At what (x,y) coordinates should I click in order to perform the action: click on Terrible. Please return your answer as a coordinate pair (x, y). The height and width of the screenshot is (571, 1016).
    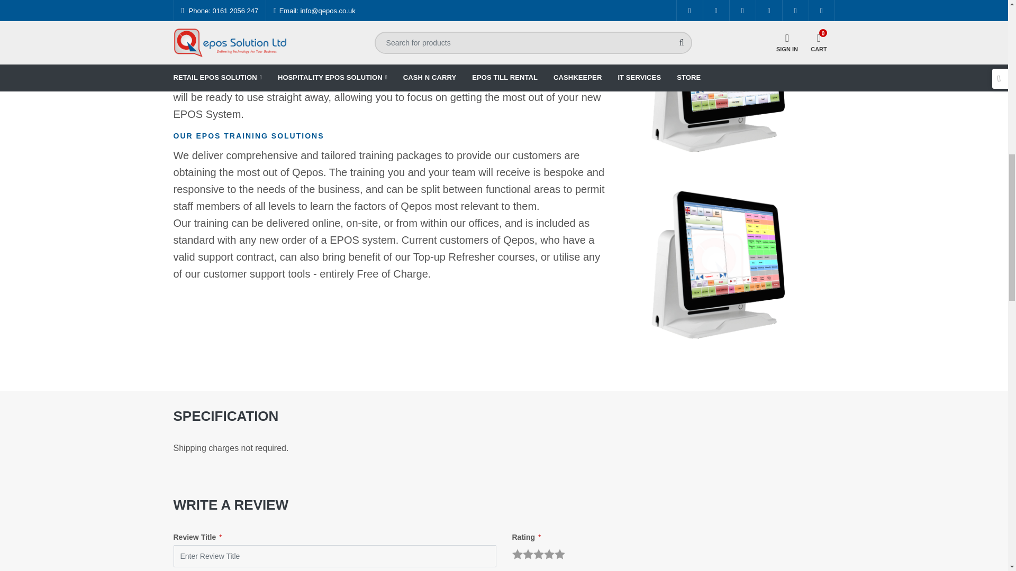
    Looking at the image, I should click on (518, 554).